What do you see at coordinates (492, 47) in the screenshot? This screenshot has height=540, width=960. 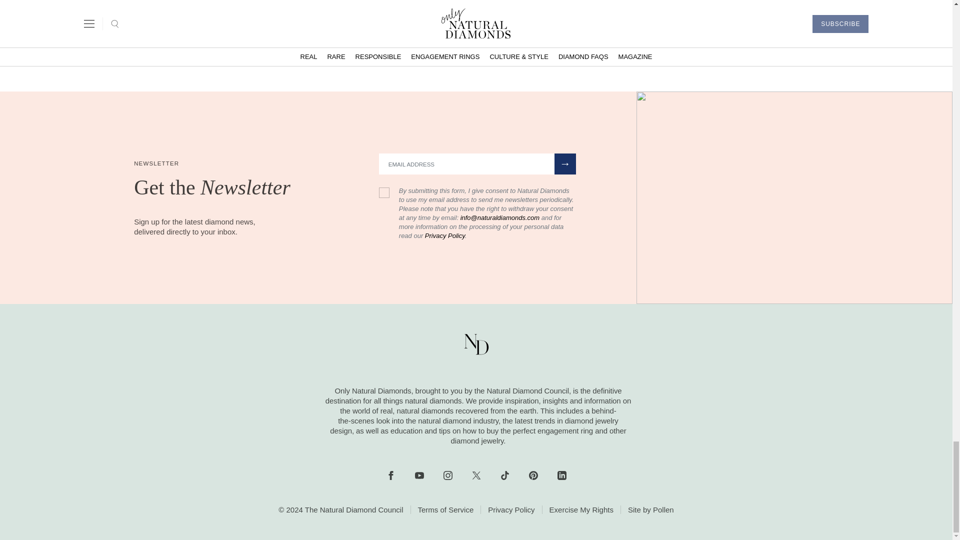 I see `Clipboard` at bounding box center [492, 47].